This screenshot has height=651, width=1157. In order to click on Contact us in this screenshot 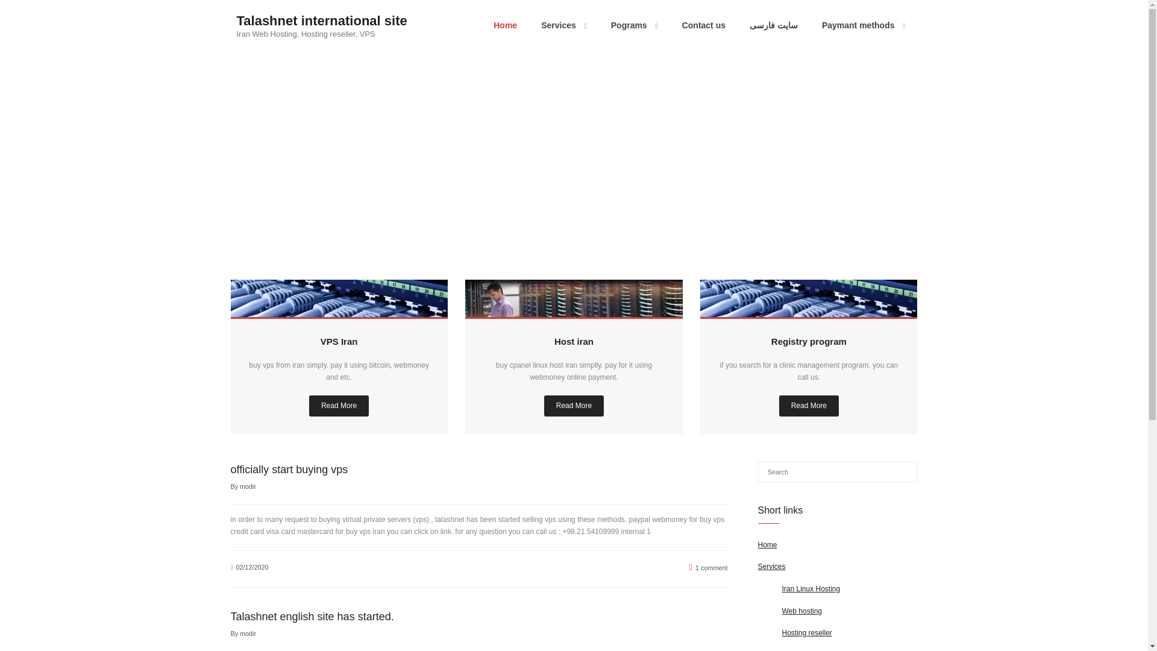, I will do `click(704, 25)`.